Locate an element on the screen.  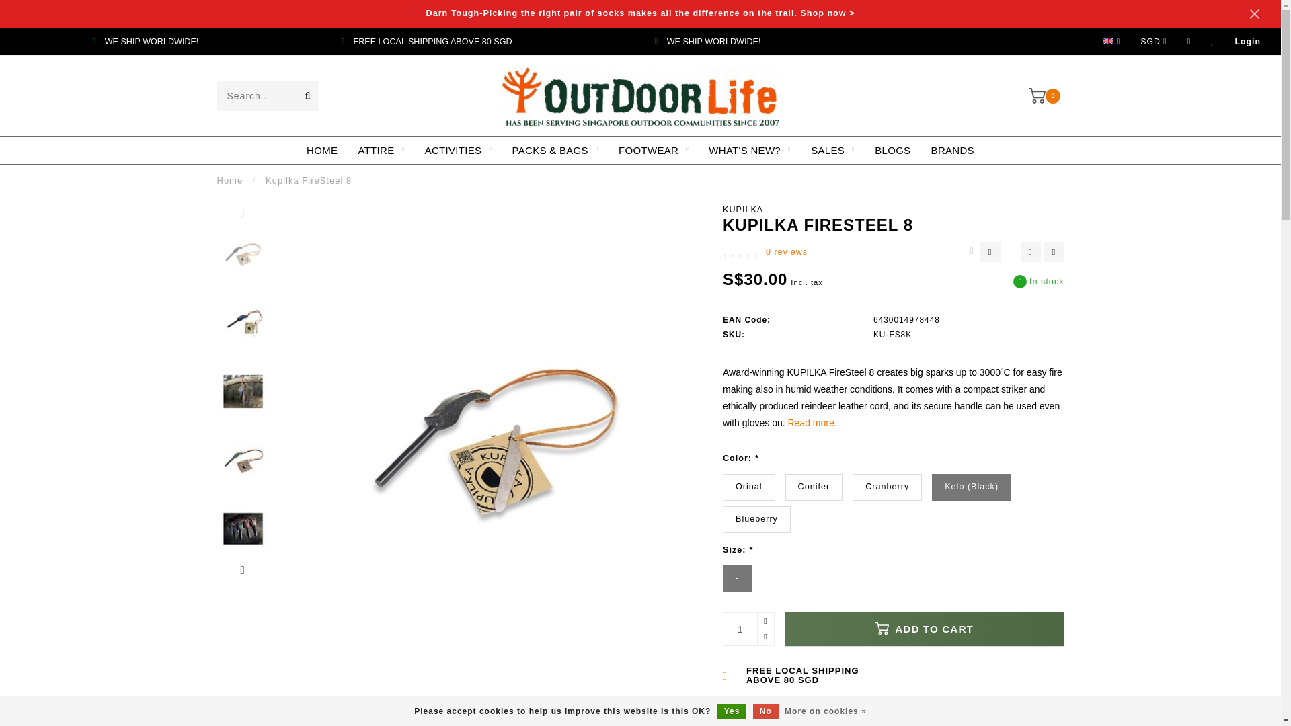
Add to comparison is located at coordinates (1053, 251).